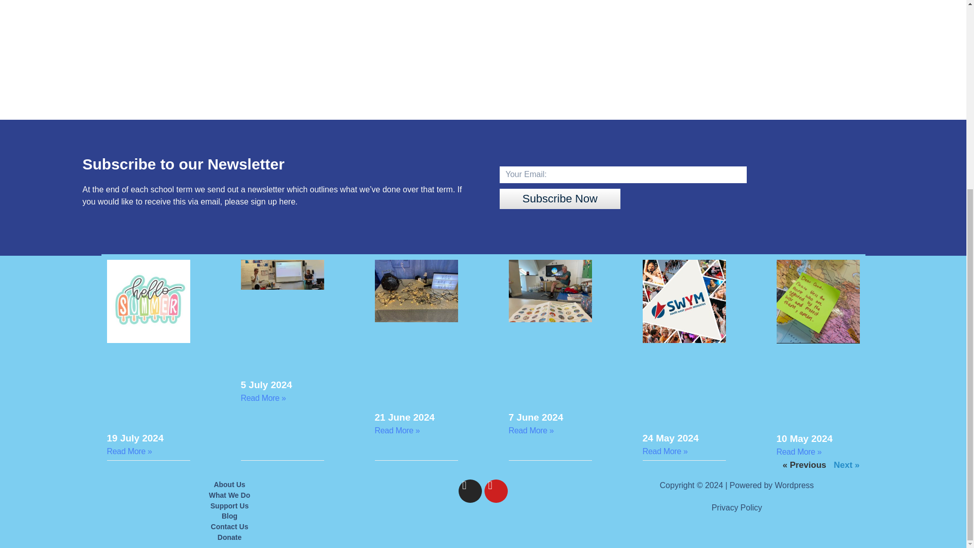 This screenshot has width=974, height=548. I want to click on Donate, so click(229, 537).